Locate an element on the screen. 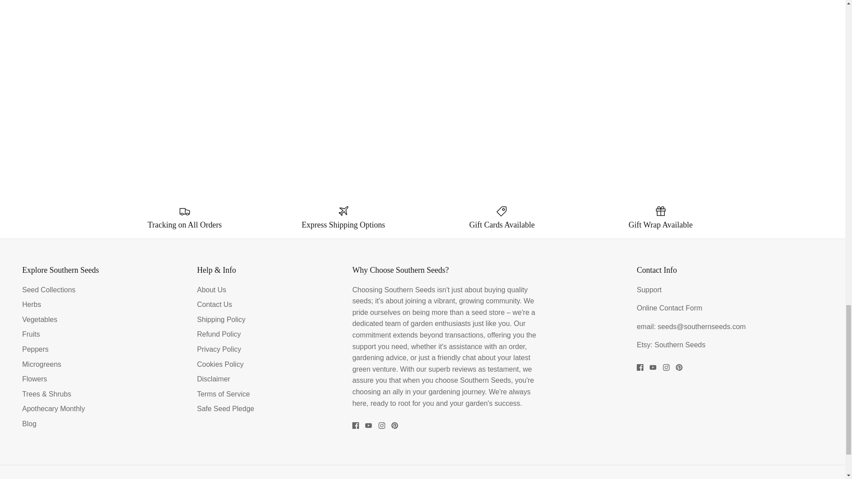 This screenshot has width=852, height=479. Youtube is located at coordinates (368, 425).